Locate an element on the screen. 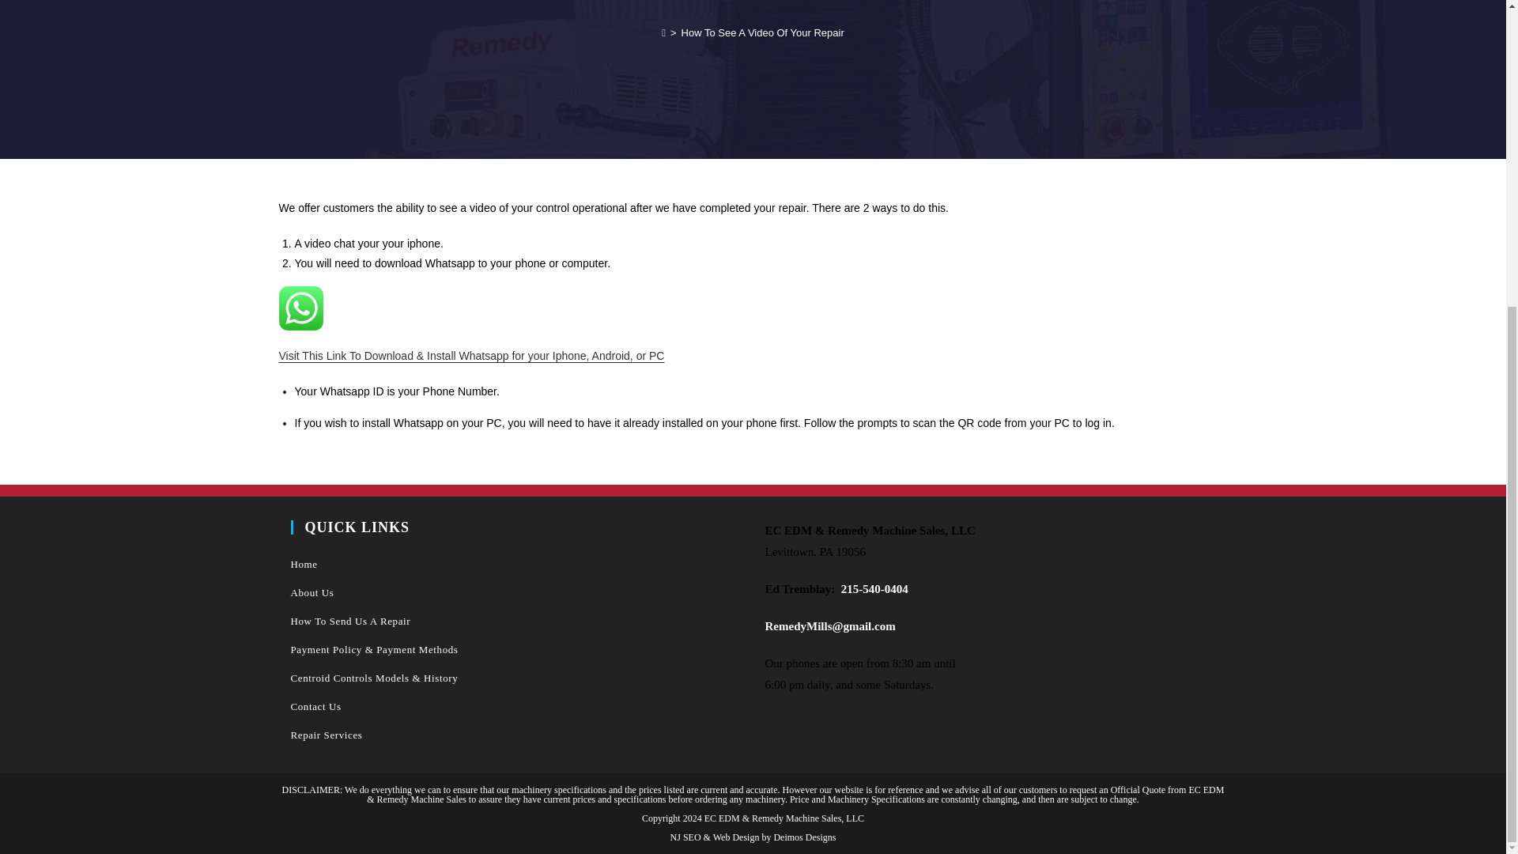 The image size is (1518, 854). How To Send Us A Repair is located at coordinates (516, 621).